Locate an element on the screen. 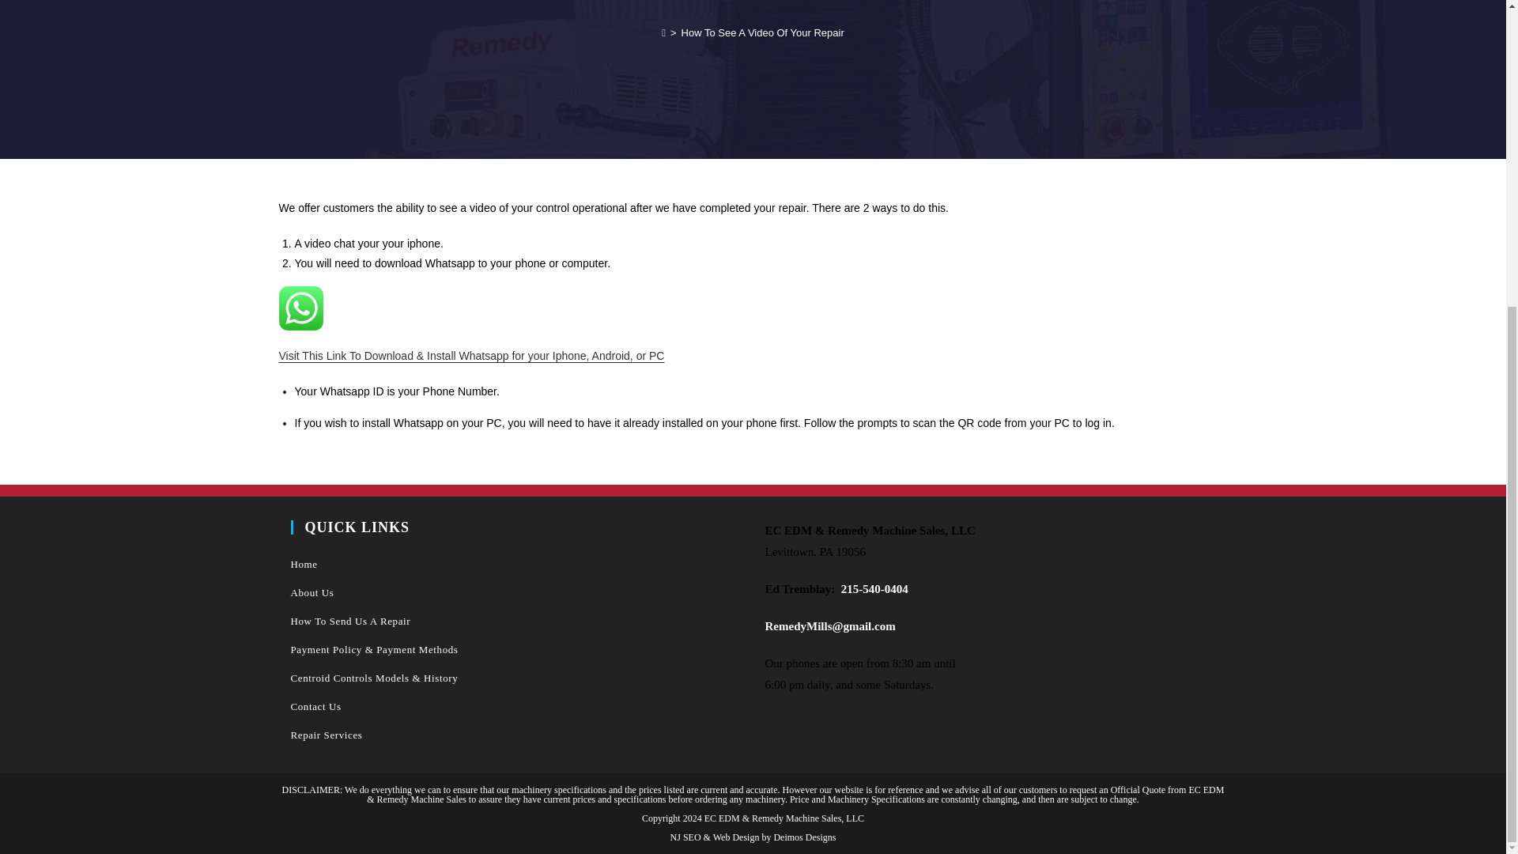 The image size is (1518, 854). How To Send Us A Repair is located at coordinates (516, 621).